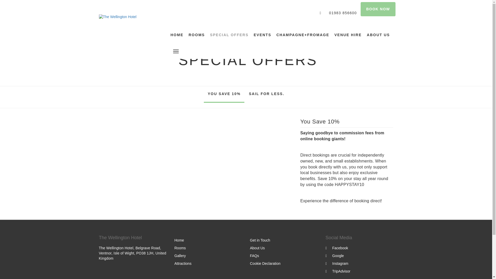 Image resolution: width=496 pixels, height=279 pixels. I want to click on ABOUT US, so click(378, 35).